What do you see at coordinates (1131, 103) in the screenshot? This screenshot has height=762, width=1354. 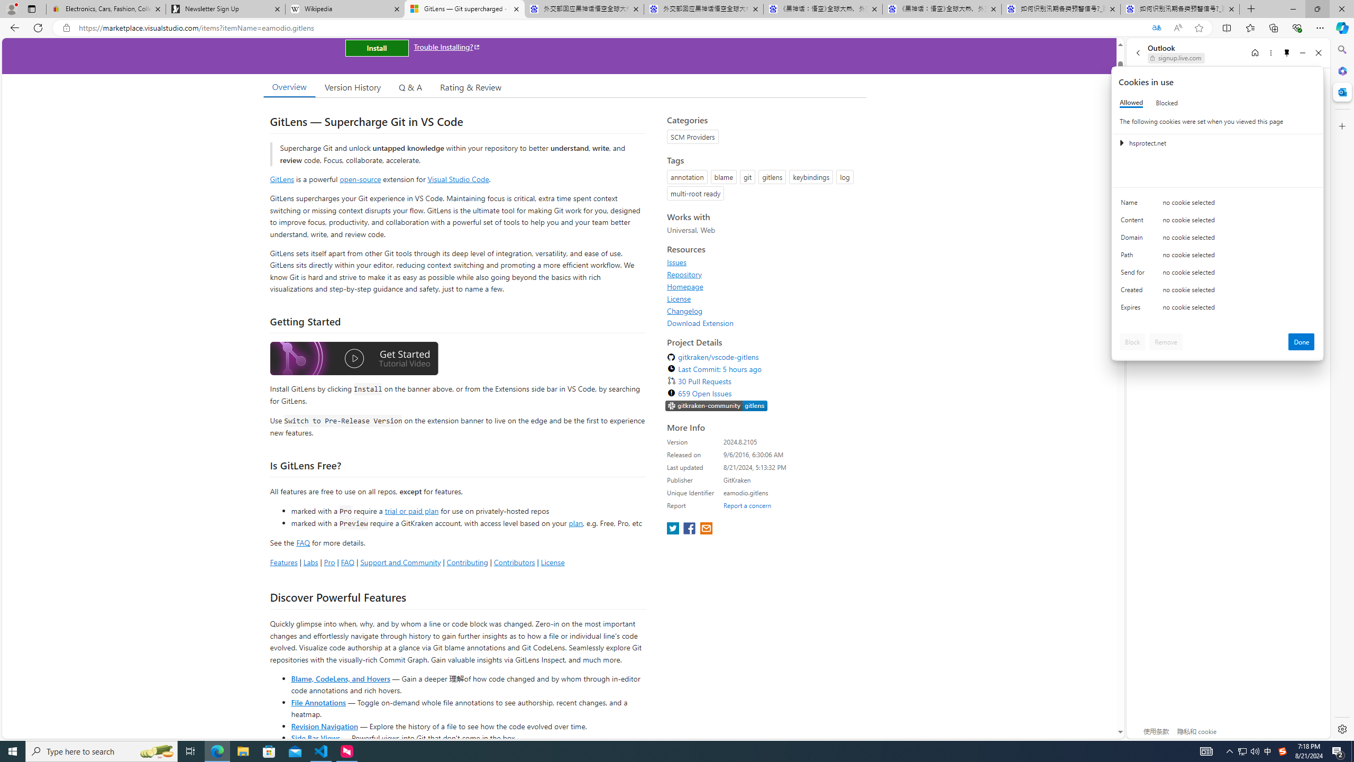 I see `Allowed` at bounding box center [1131, 103].